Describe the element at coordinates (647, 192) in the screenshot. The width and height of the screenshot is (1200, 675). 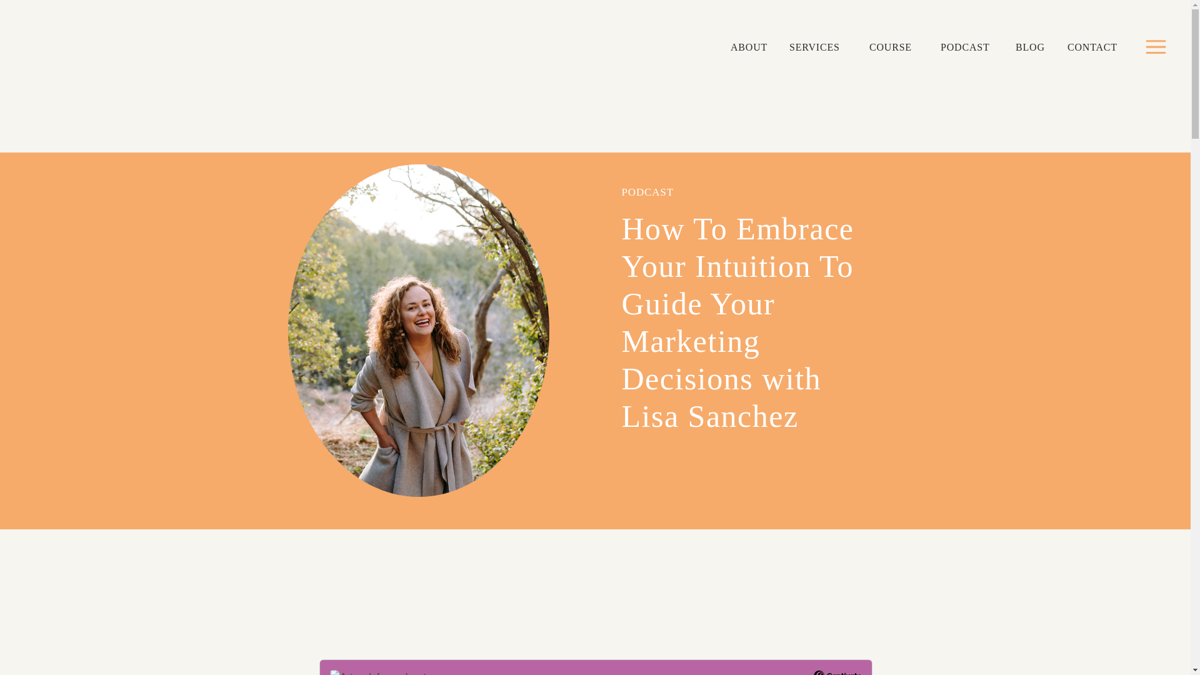
I see `PODCAST` at that location.